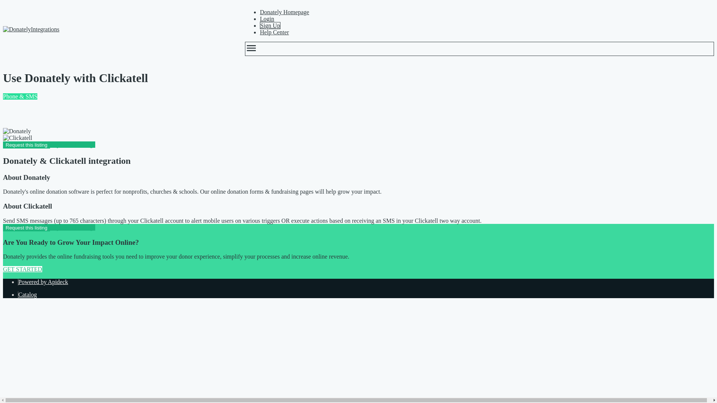  Describe the element at coordinates (274, 32) in the screenshot. I see `Help Center` at that location.